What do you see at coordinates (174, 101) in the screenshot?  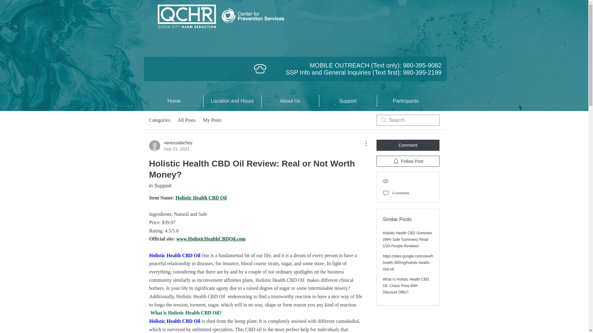 I see `Participants` at bounding box center [174, 101].